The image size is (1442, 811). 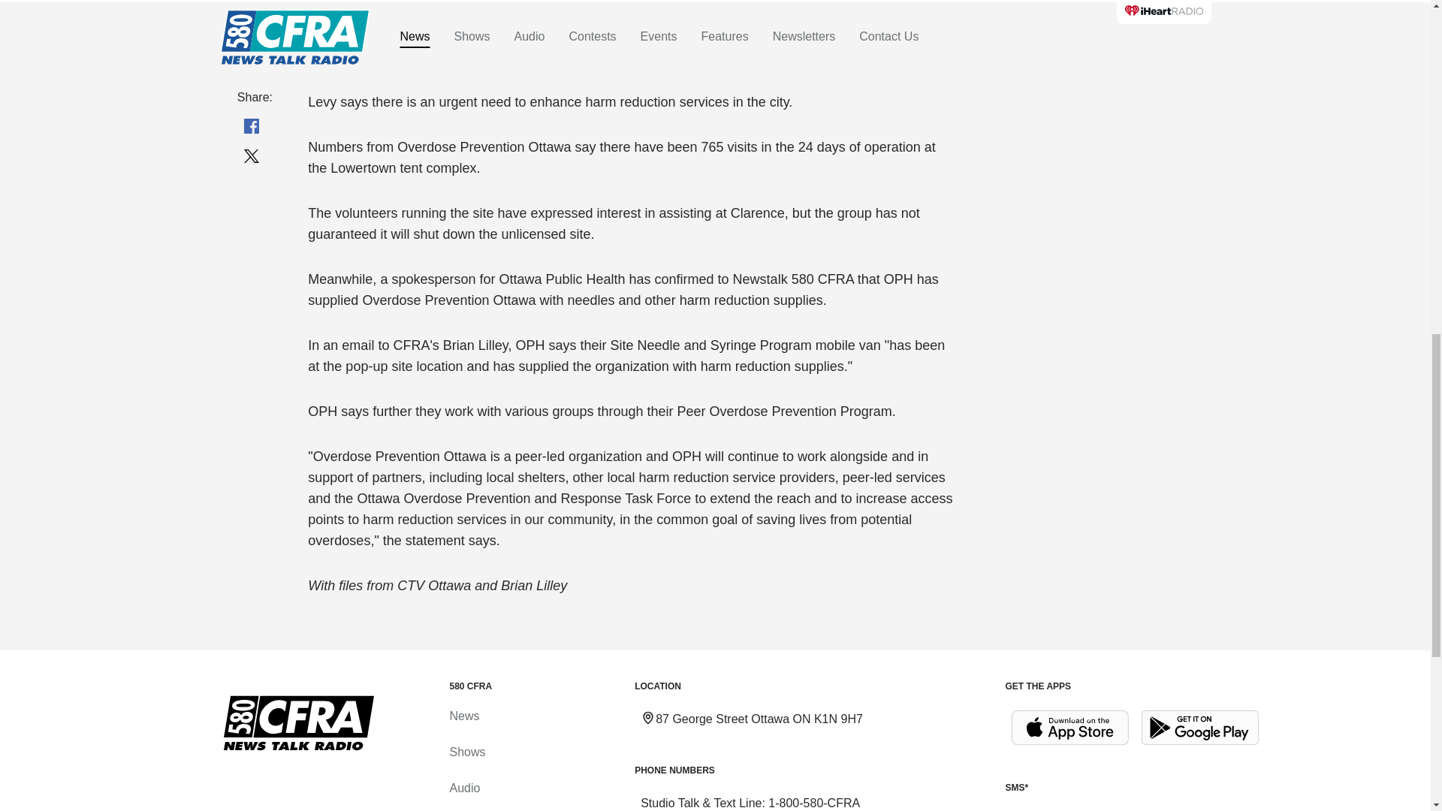 What do you see at coordinates (1200, 728) in the screenshot?
I see `Get it on Google Play` at bounding box center [1200, 728].